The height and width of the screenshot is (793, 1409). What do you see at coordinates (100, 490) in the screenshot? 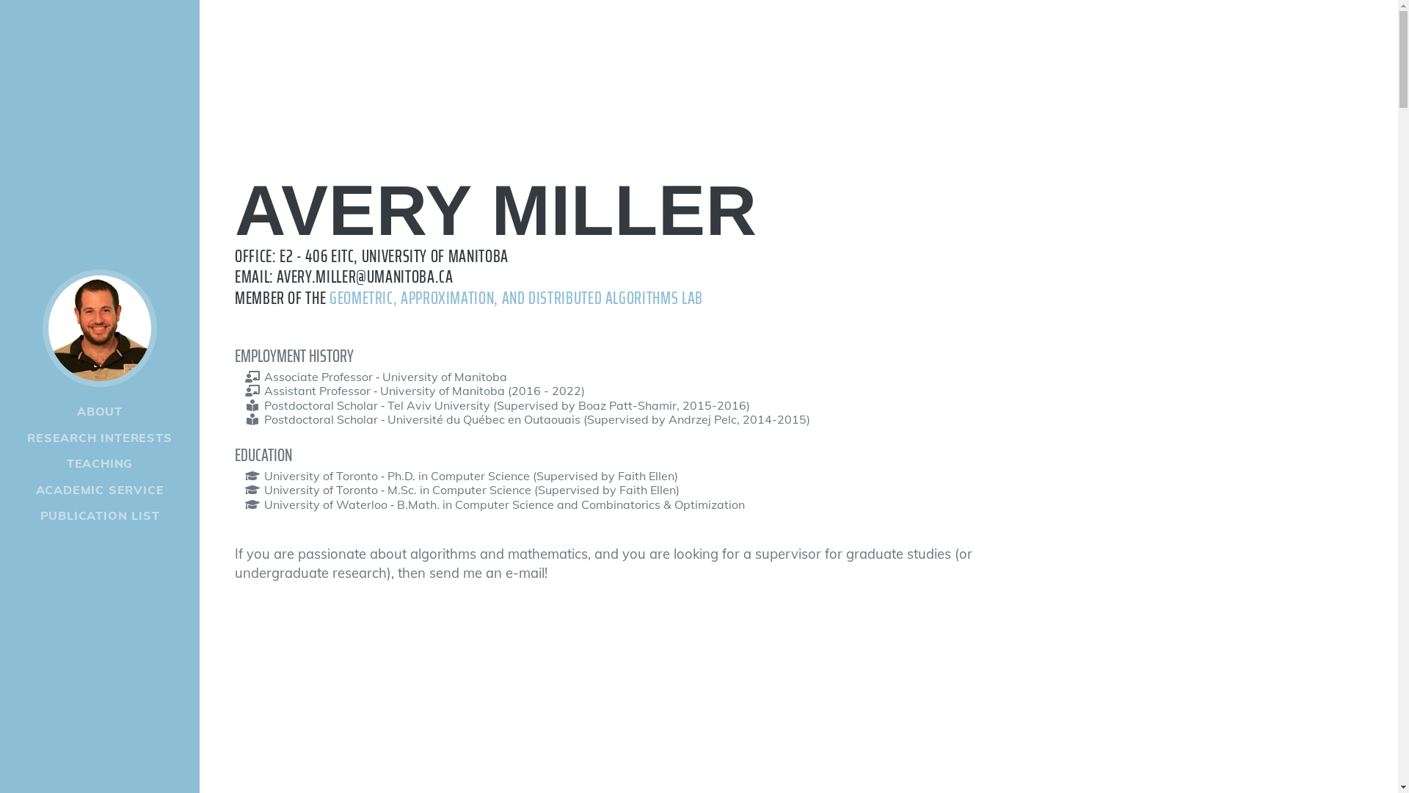
I see `ACADEMIC SERVICE` at bounding box center [100, 490].